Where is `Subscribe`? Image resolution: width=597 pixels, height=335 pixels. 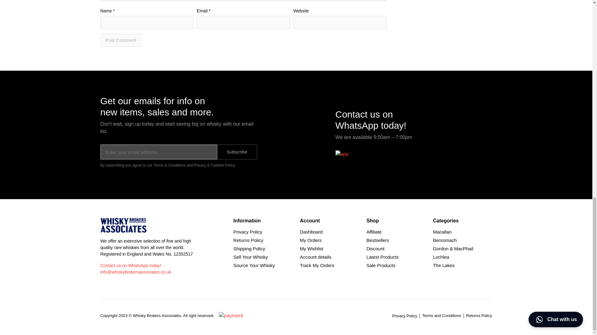 Subscribe is located at coordinates (237, 152).